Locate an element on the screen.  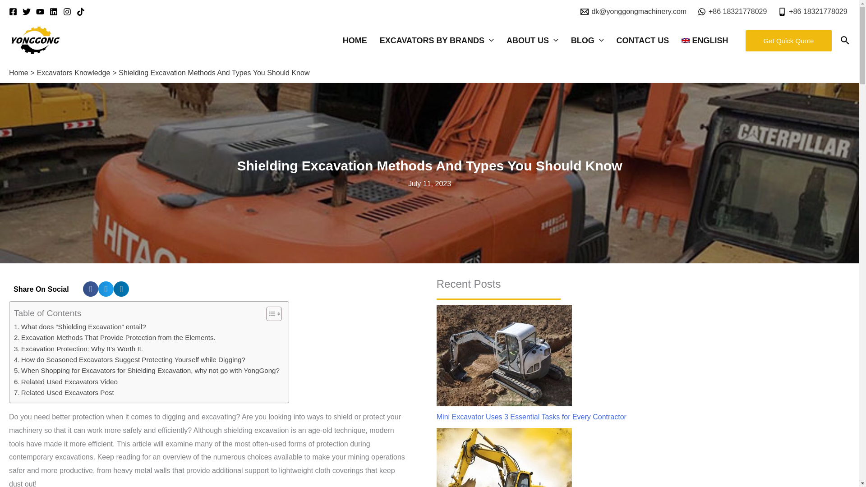
Related Used Excavators Post is located at coordinates (64, 392).